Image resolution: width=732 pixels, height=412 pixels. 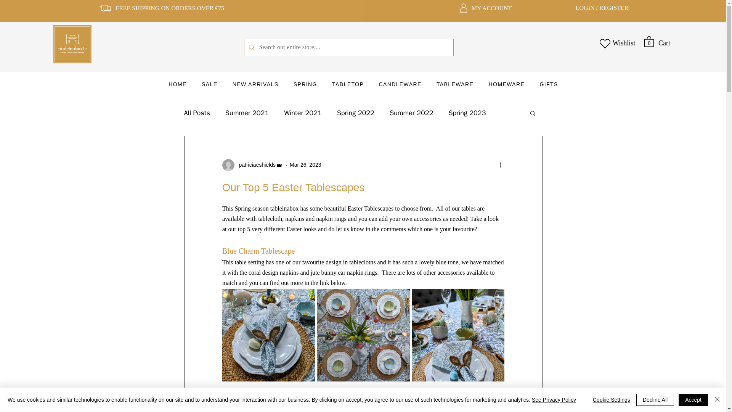 I want to click on SPRING, so click(x=305, y=85).